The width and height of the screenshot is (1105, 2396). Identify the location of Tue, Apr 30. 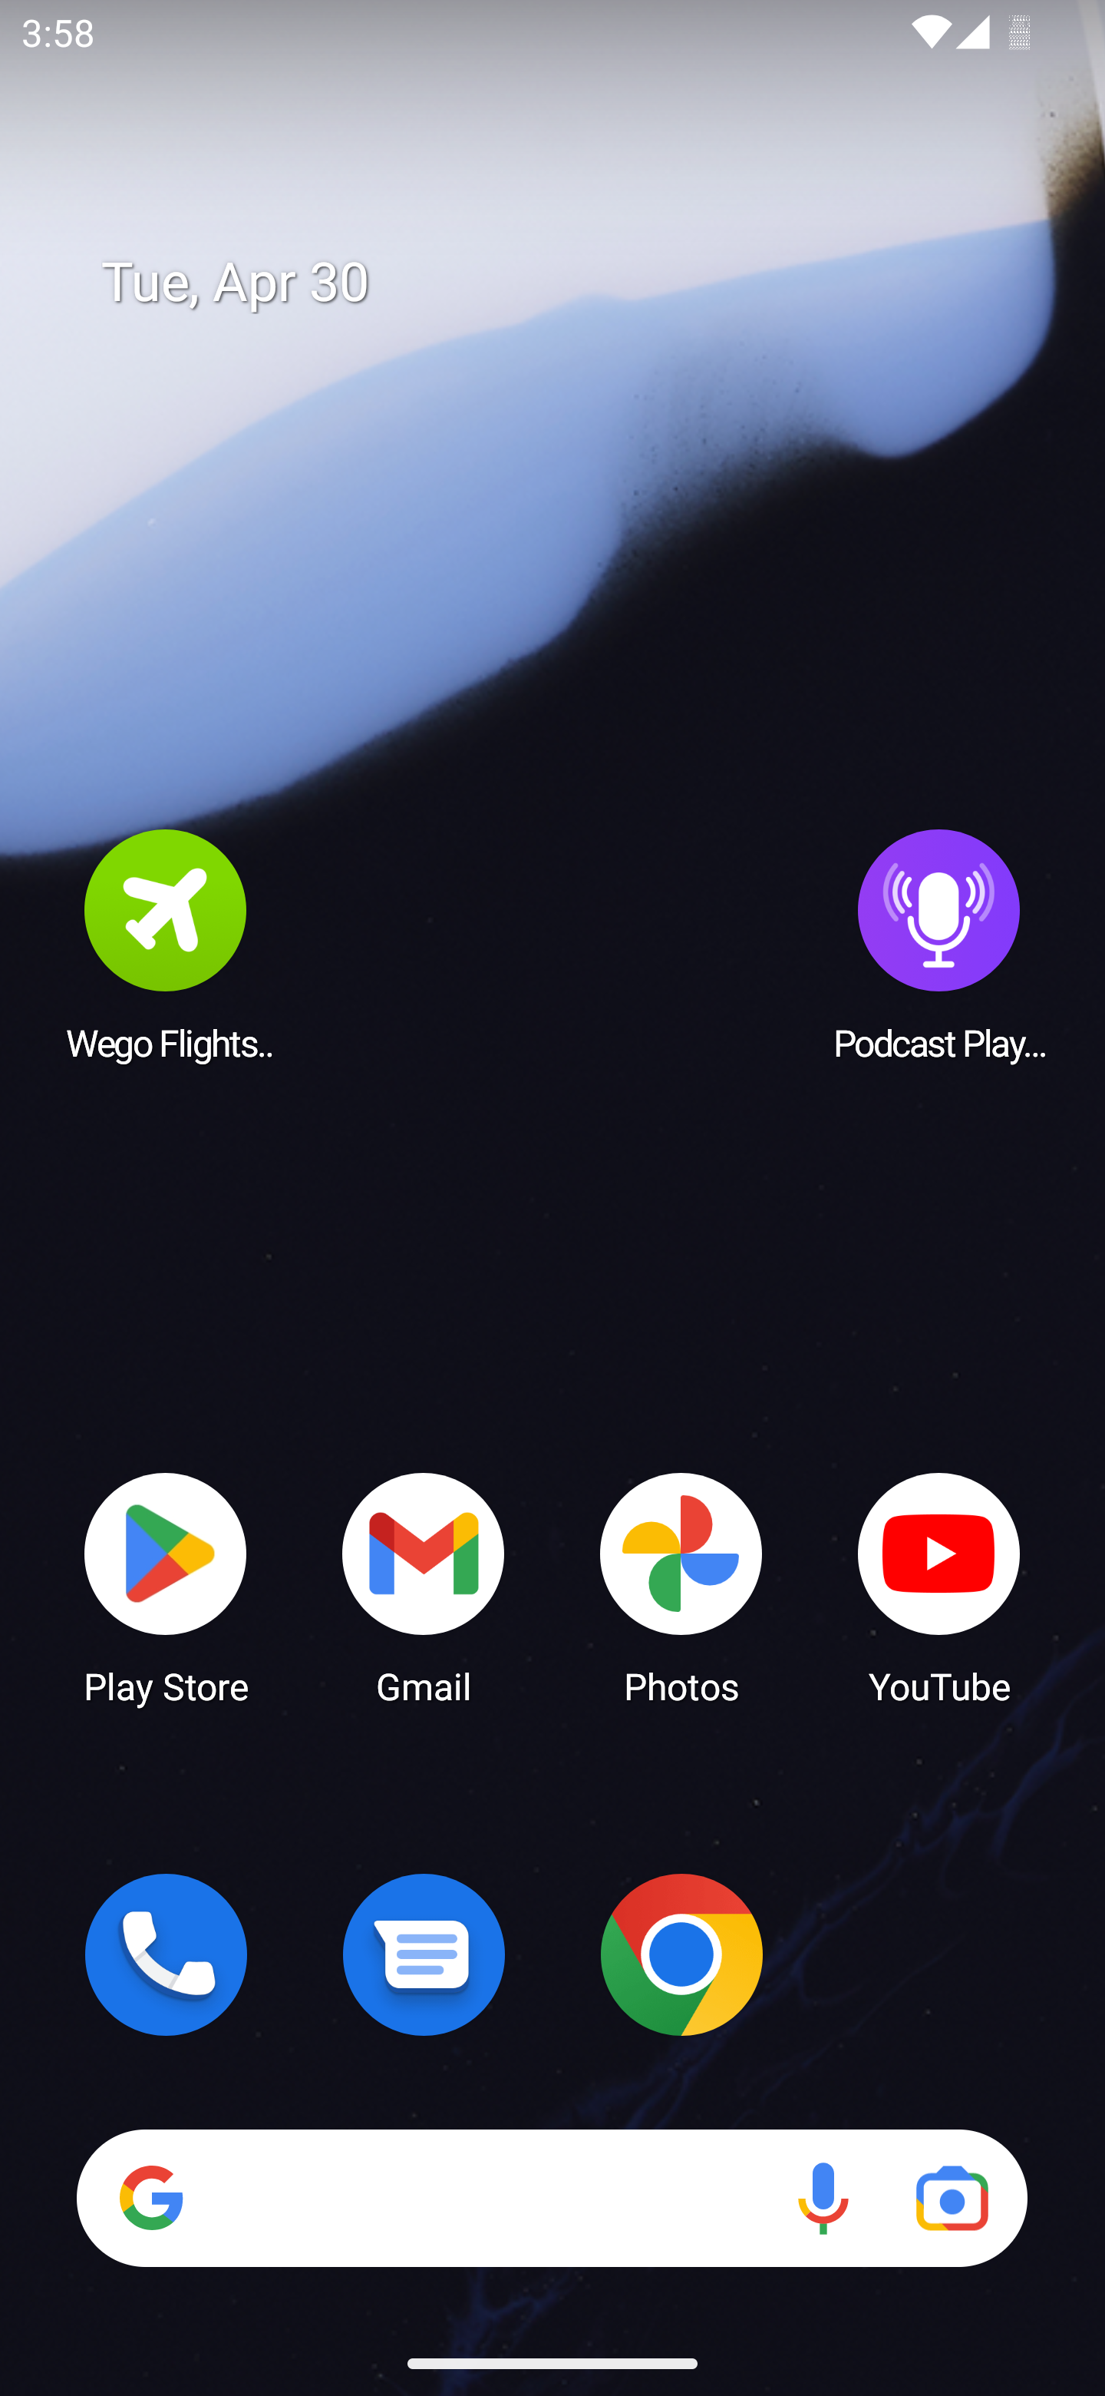
(574, 283).